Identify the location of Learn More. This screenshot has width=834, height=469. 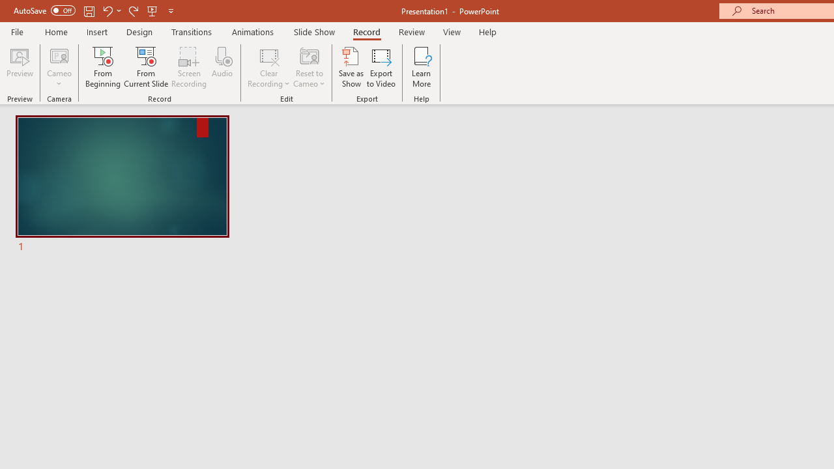
(421, 66).